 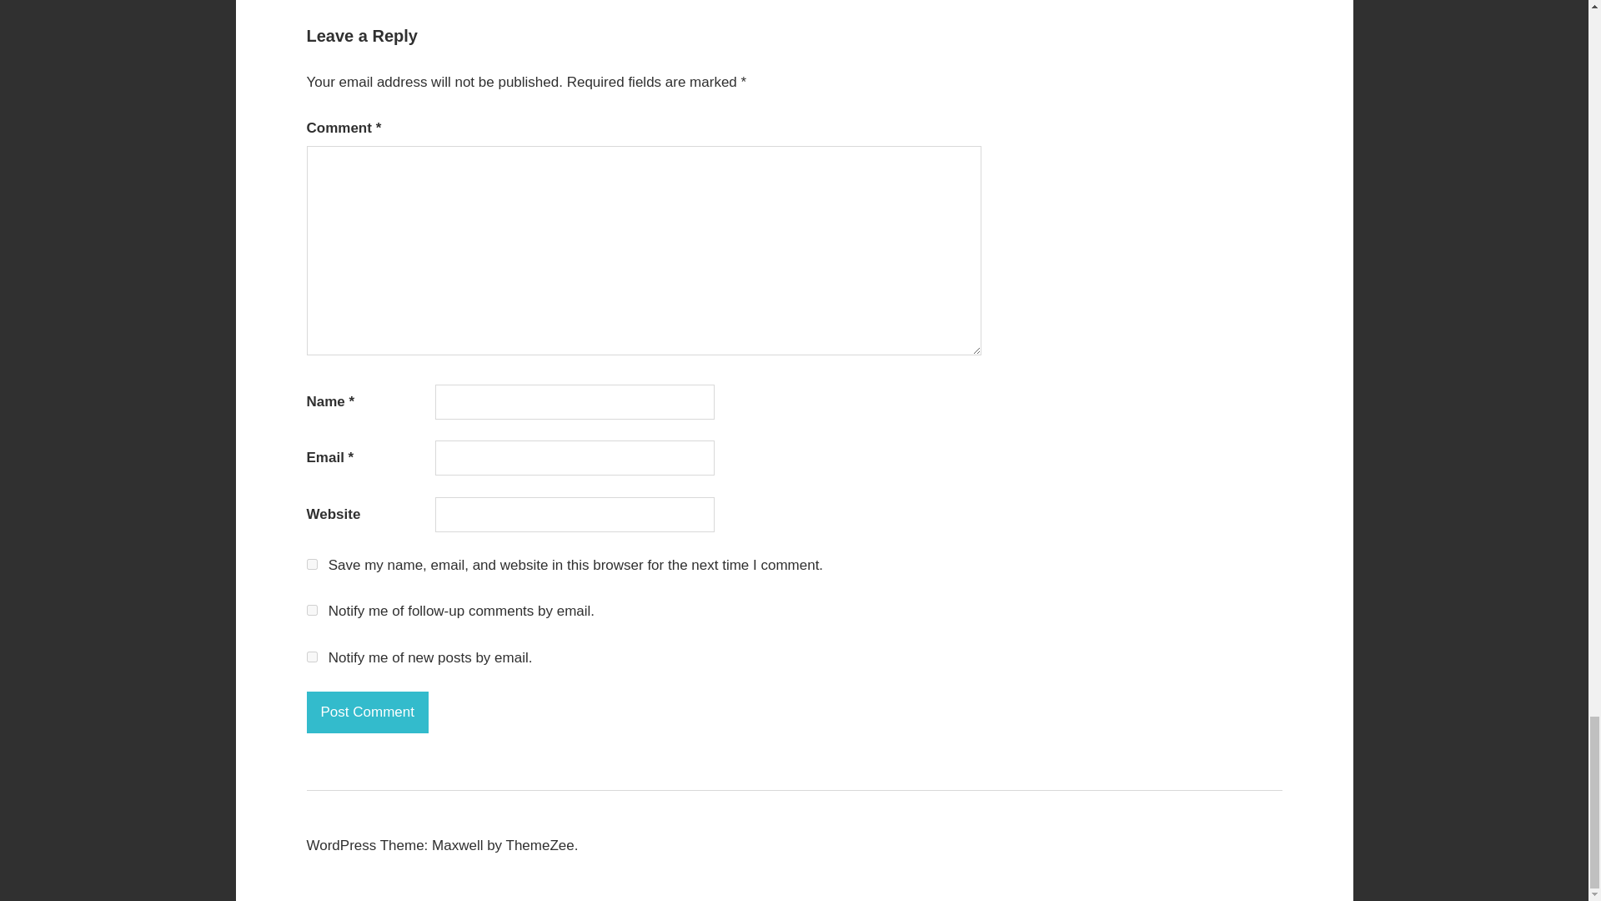 I want to click on subscribe, so click(x=312, y=609).